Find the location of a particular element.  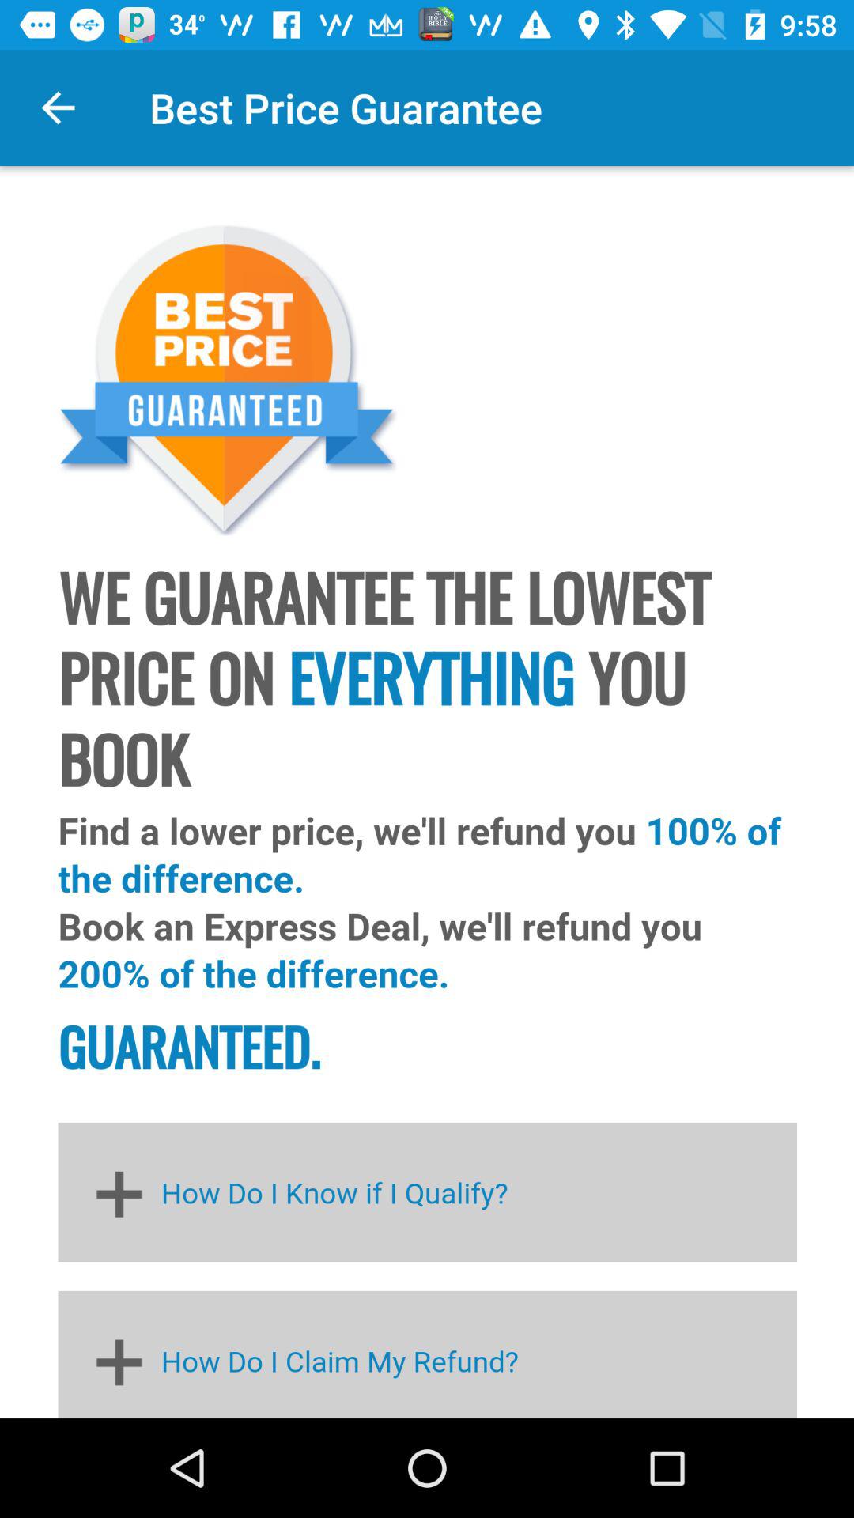

description is located at coordinates (427, 792).